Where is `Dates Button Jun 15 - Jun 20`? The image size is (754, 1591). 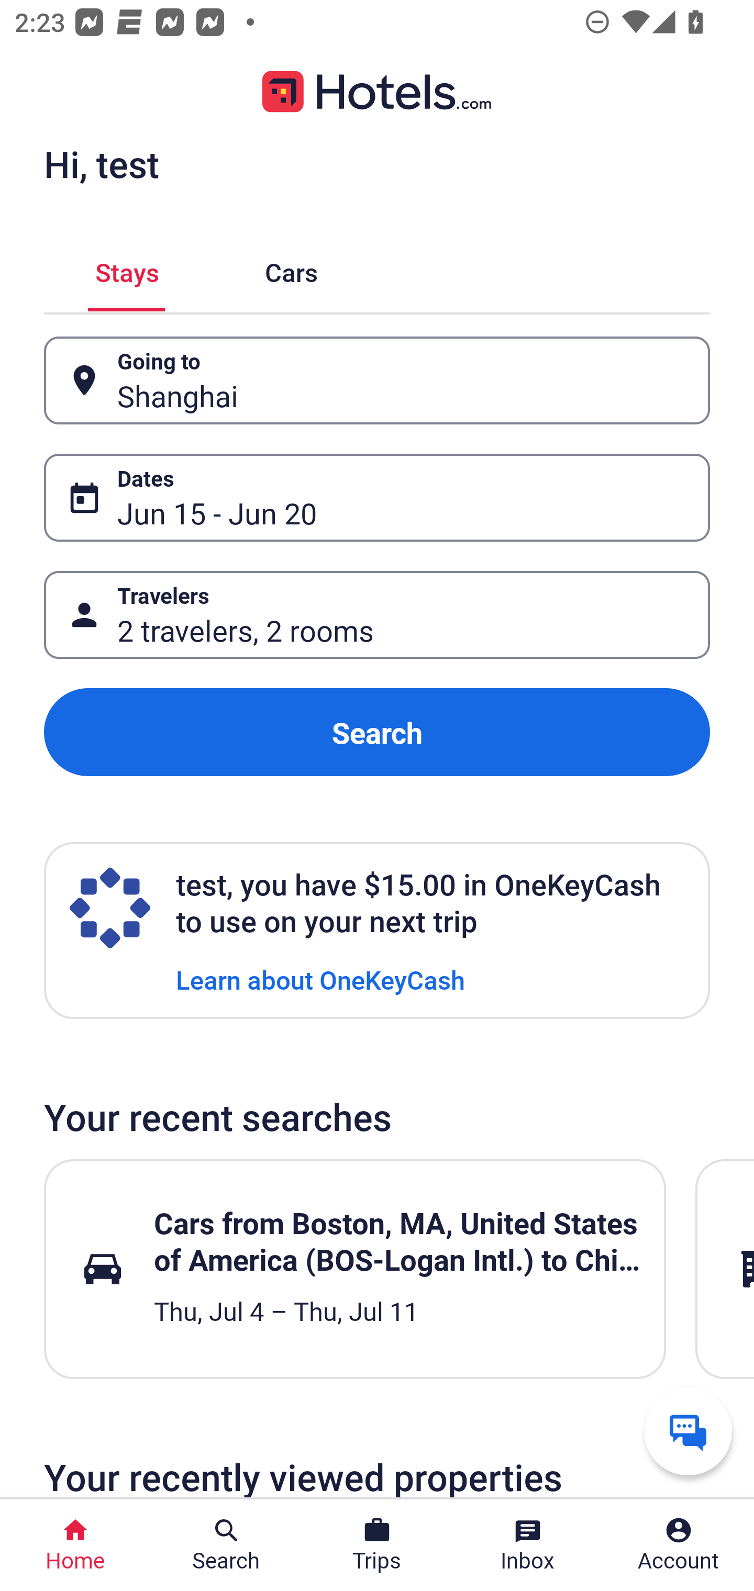
Dates Button Jun 15 - Jun 20 is located at coordinates (377, 497).